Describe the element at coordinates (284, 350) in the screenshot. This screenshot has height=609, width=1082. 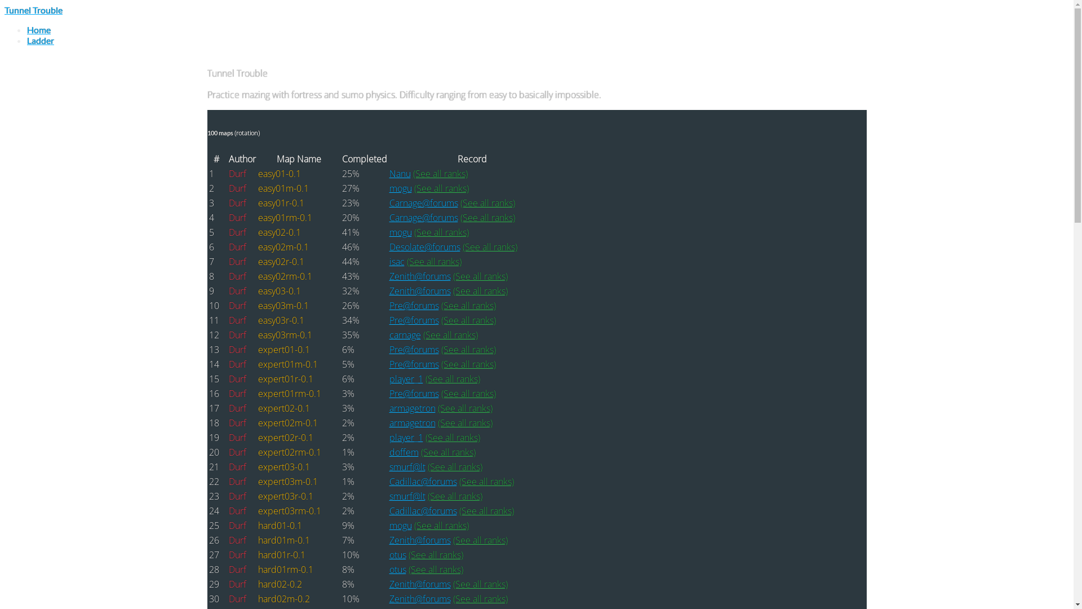
I see `expert01-0.1` at that location.